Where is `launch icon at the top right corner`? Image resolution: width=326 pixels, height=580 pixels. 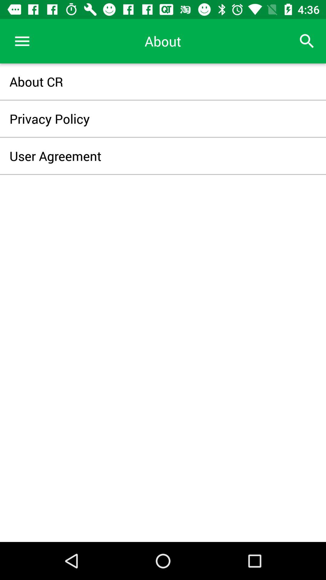
launch icon at the top right corner is located at coordinates (307, 41).